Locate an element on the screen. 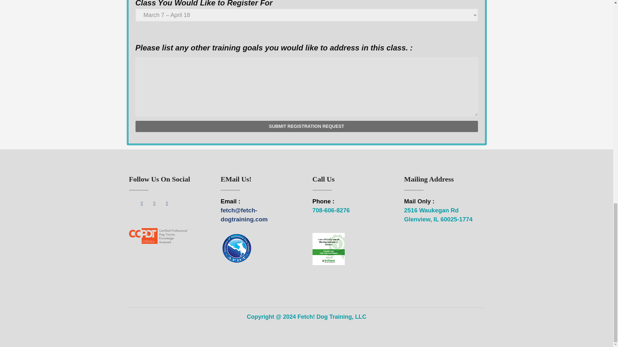 This screenshot has height=347, width=618. Submit Registration Request is located at coordinates (306, 126).